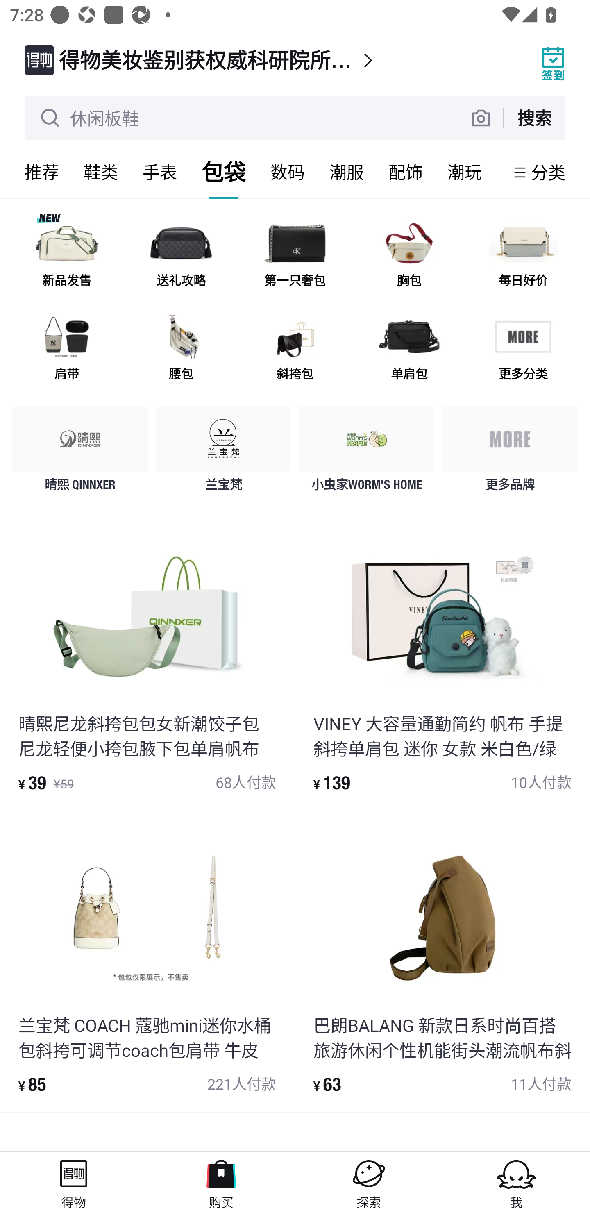 Image resolution: width=590 pixels, height=1213 pixels. I want to click on 分类, so click(548, 172).